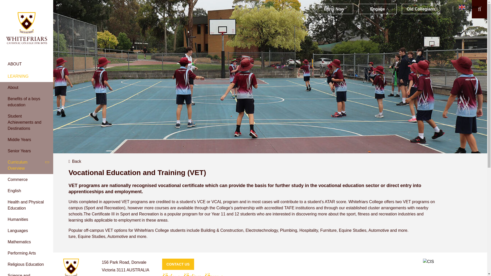  Describe the element at coordinates (27, 87) in the screenshot. I see `About` at that location.